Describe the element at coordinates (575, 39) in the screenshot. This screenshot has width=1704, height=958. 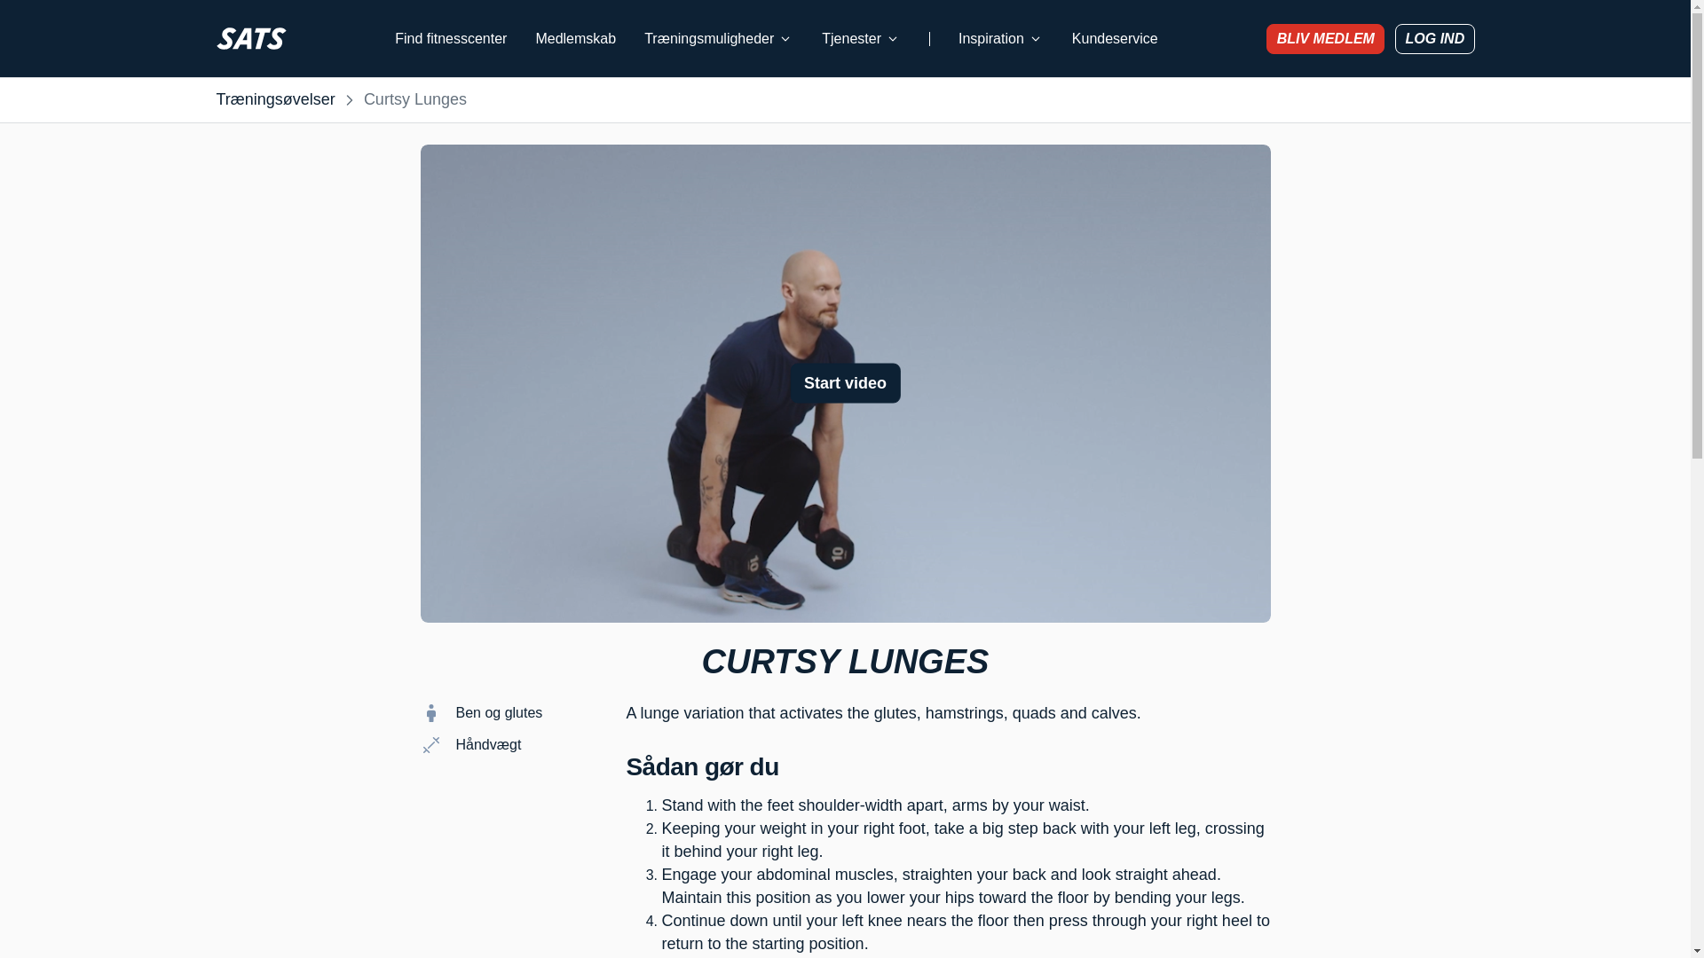
I see `Medlemskab` at that location.